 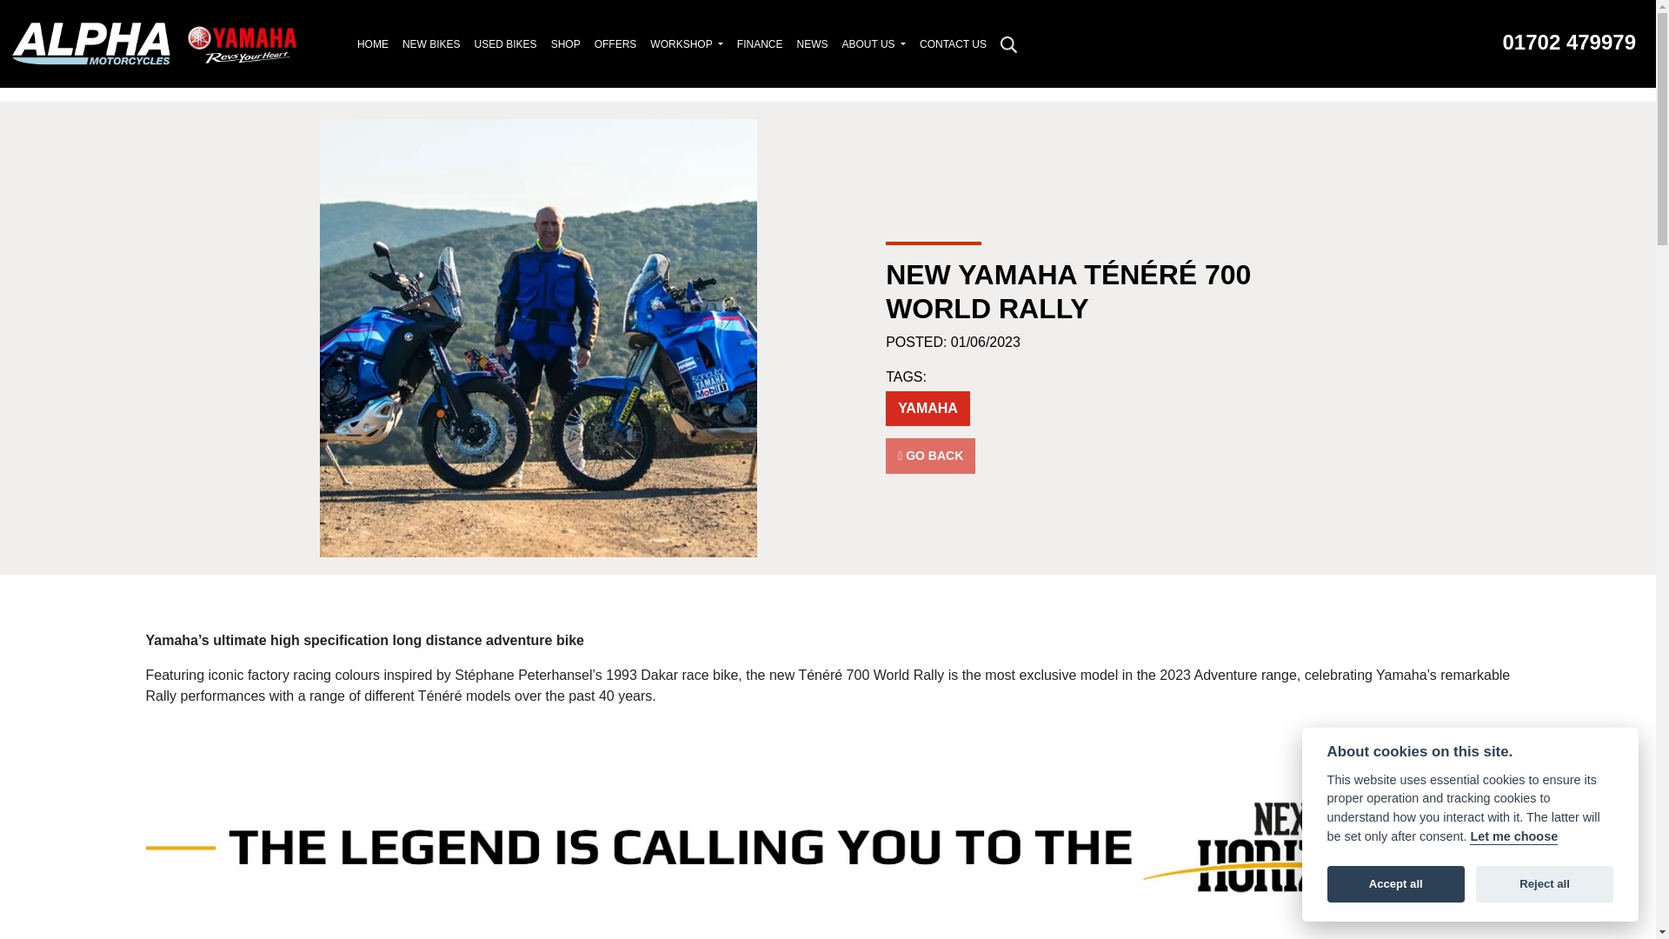 I want to click on USED BIKES, so click(x=505, y=43).